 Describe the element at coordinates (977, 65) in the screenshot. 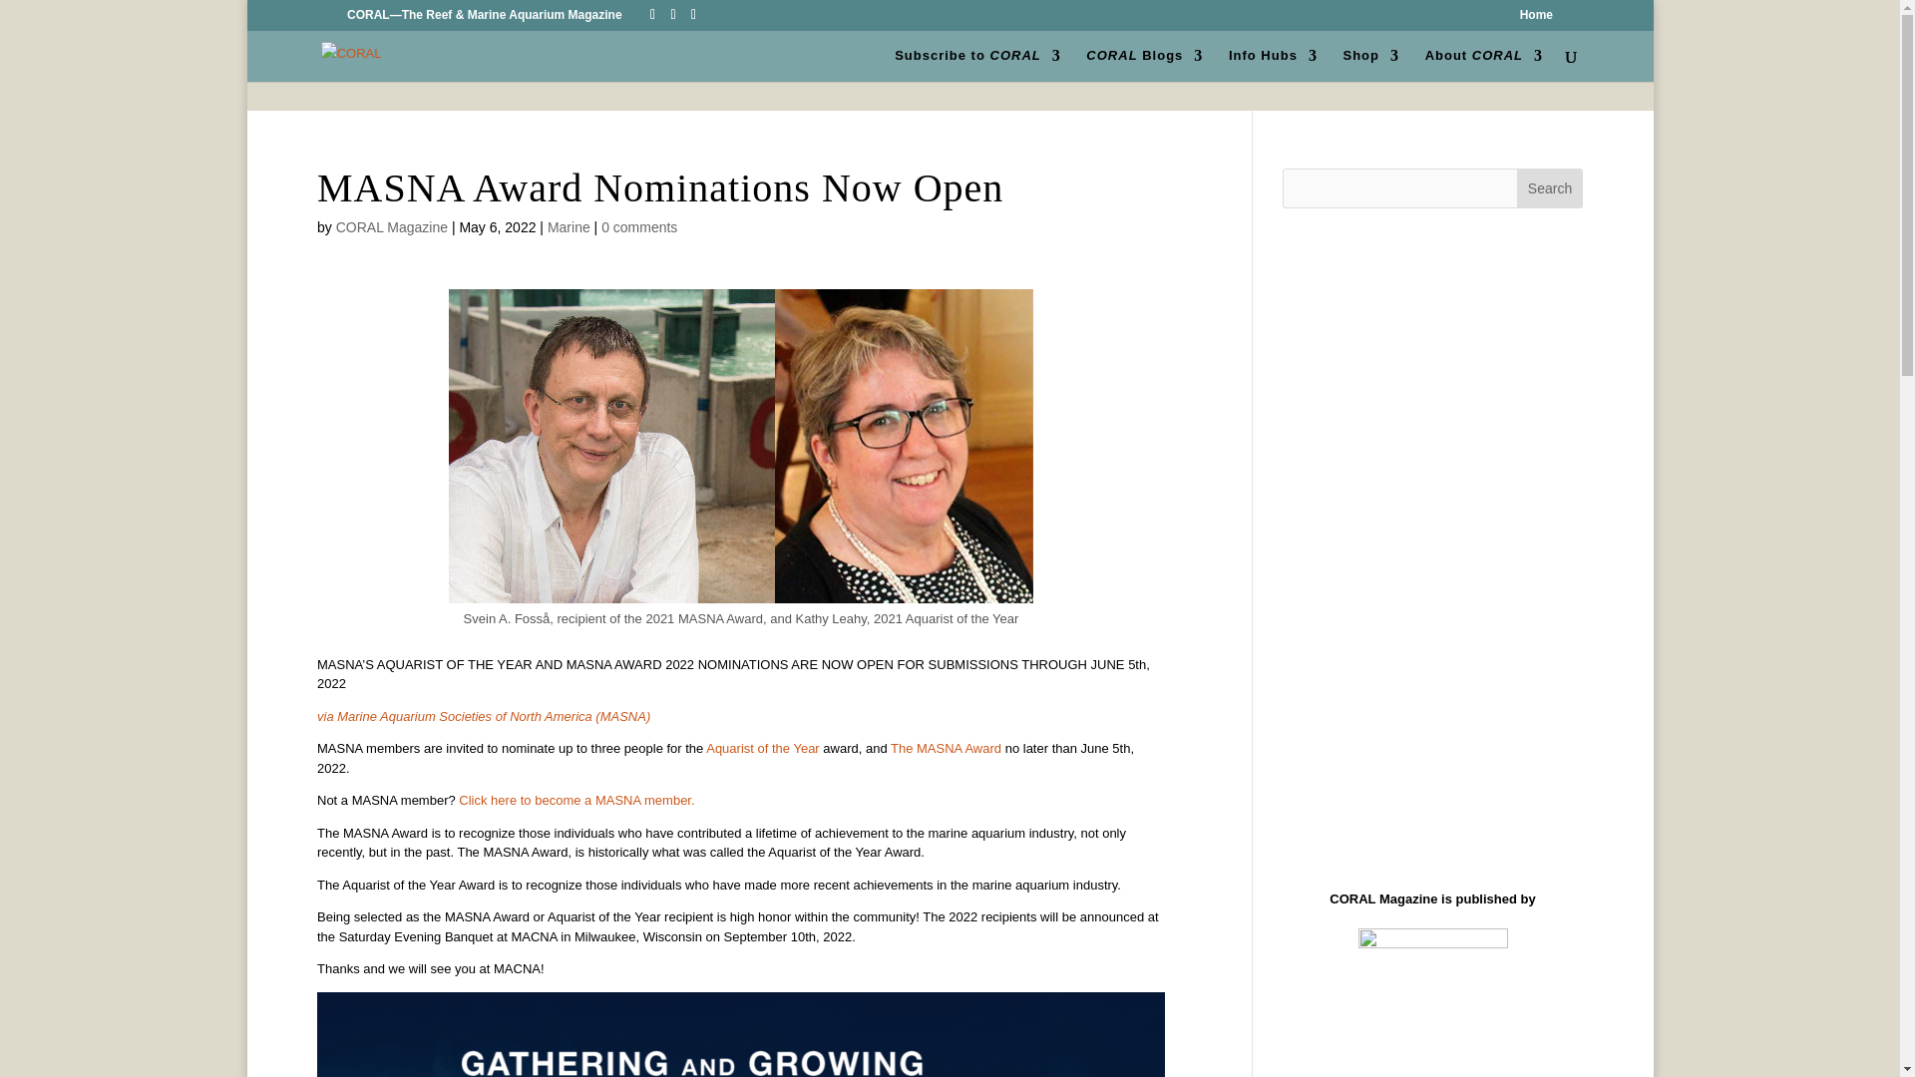

I see `Subscribe to CORAL Magazine` at that location.